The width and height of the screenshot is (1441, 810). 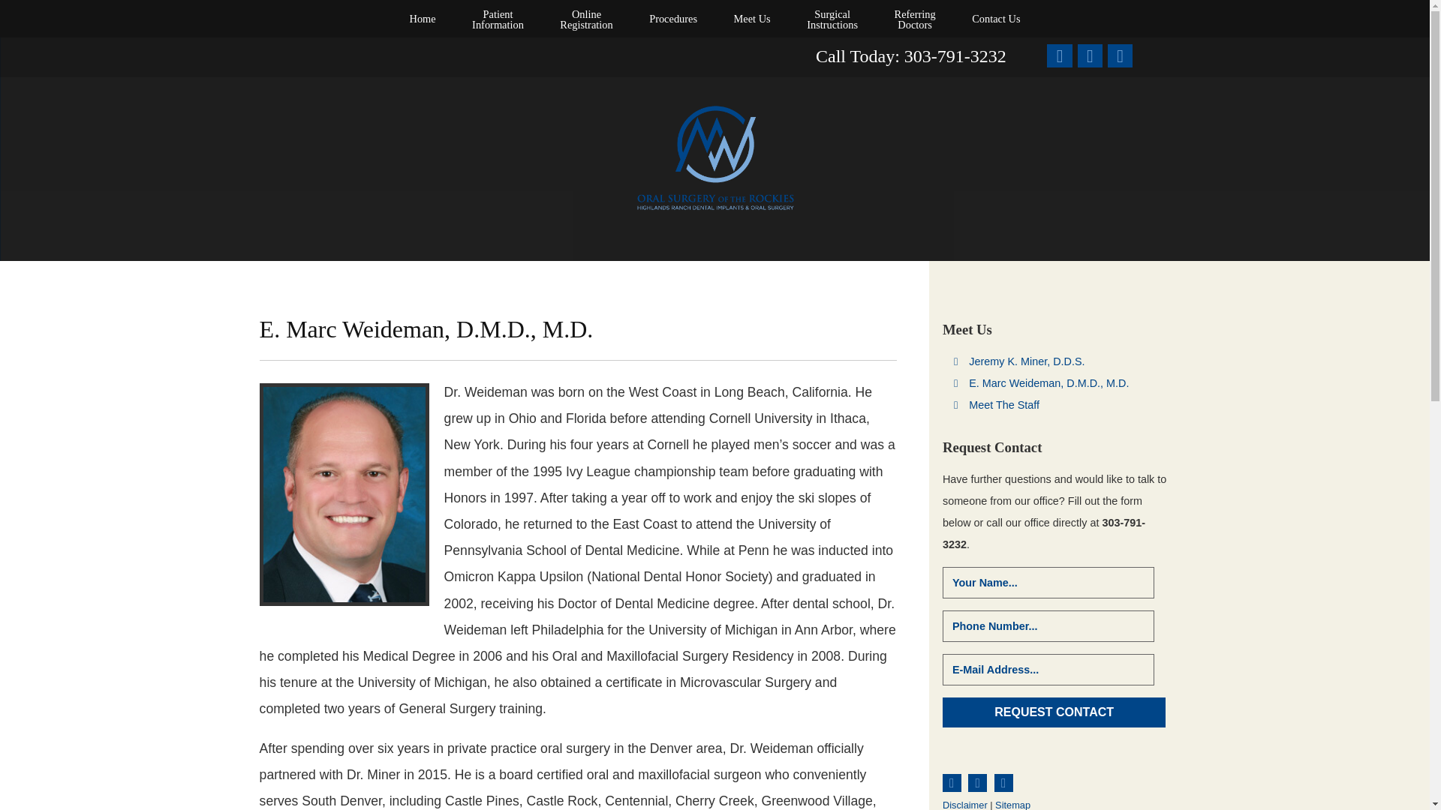 I want to click on Request Contact, so click(x=498, y=18).